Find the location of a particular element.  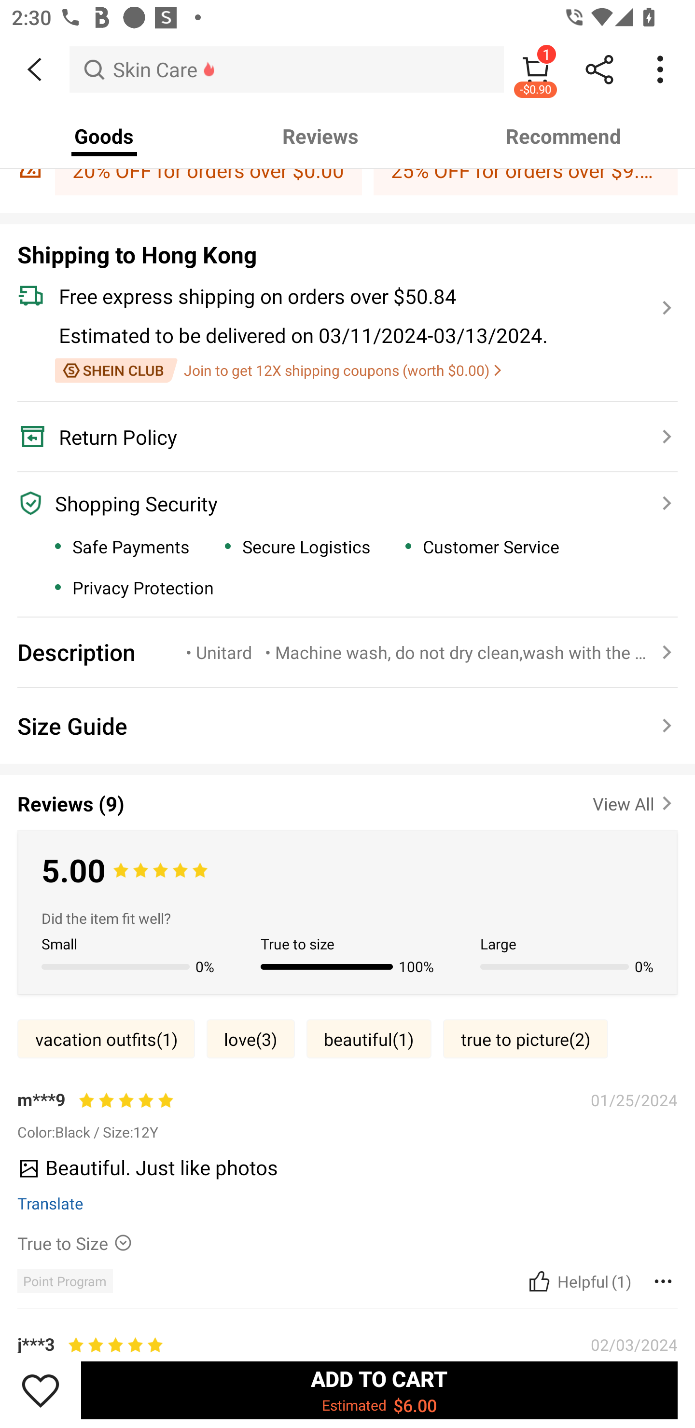

Translate is located at coordinates (51, 1203).